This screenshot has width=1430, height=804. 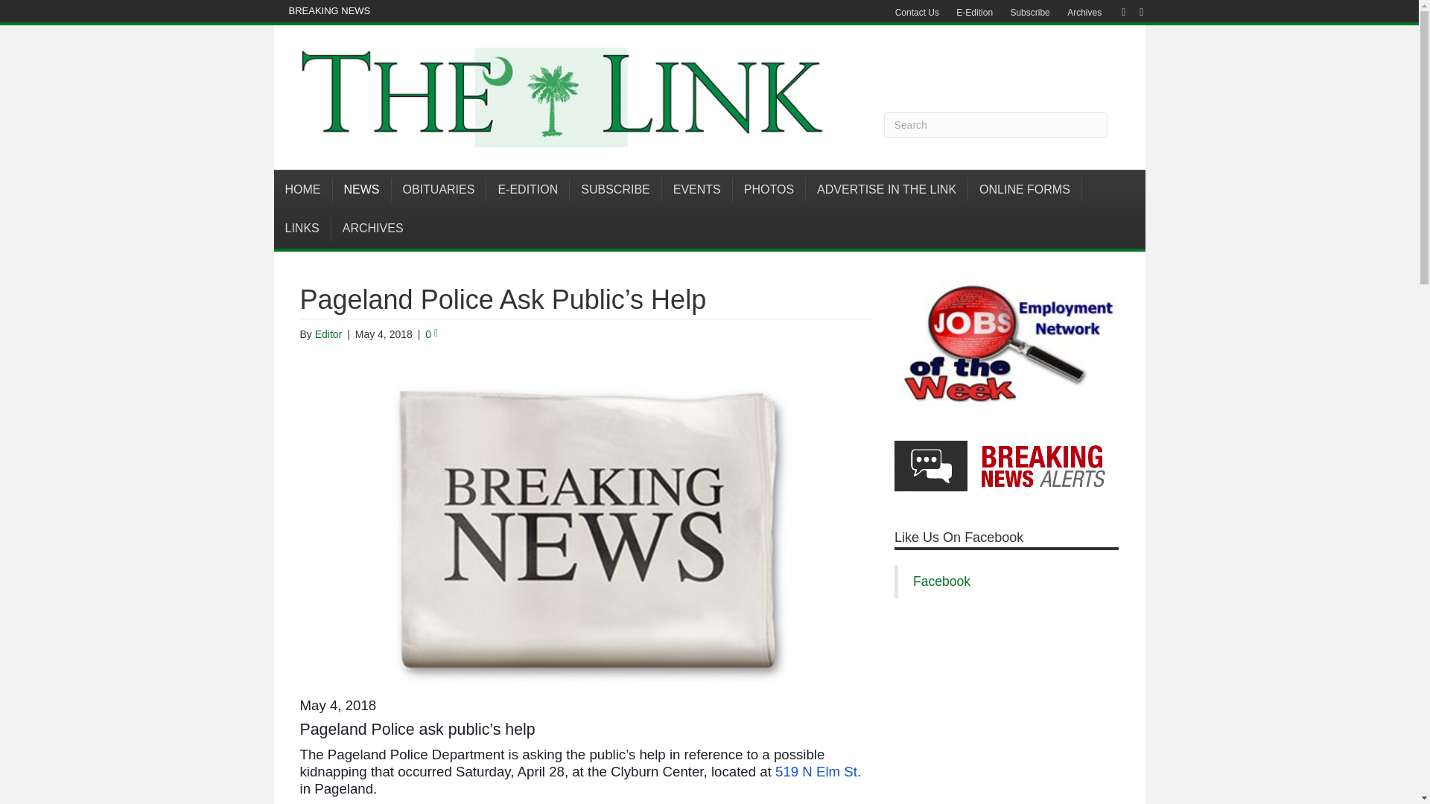 What do you see at coordinates (439, 189) in the screenshot?
I see `OBITUARIES` at bounding box center [439, 189].